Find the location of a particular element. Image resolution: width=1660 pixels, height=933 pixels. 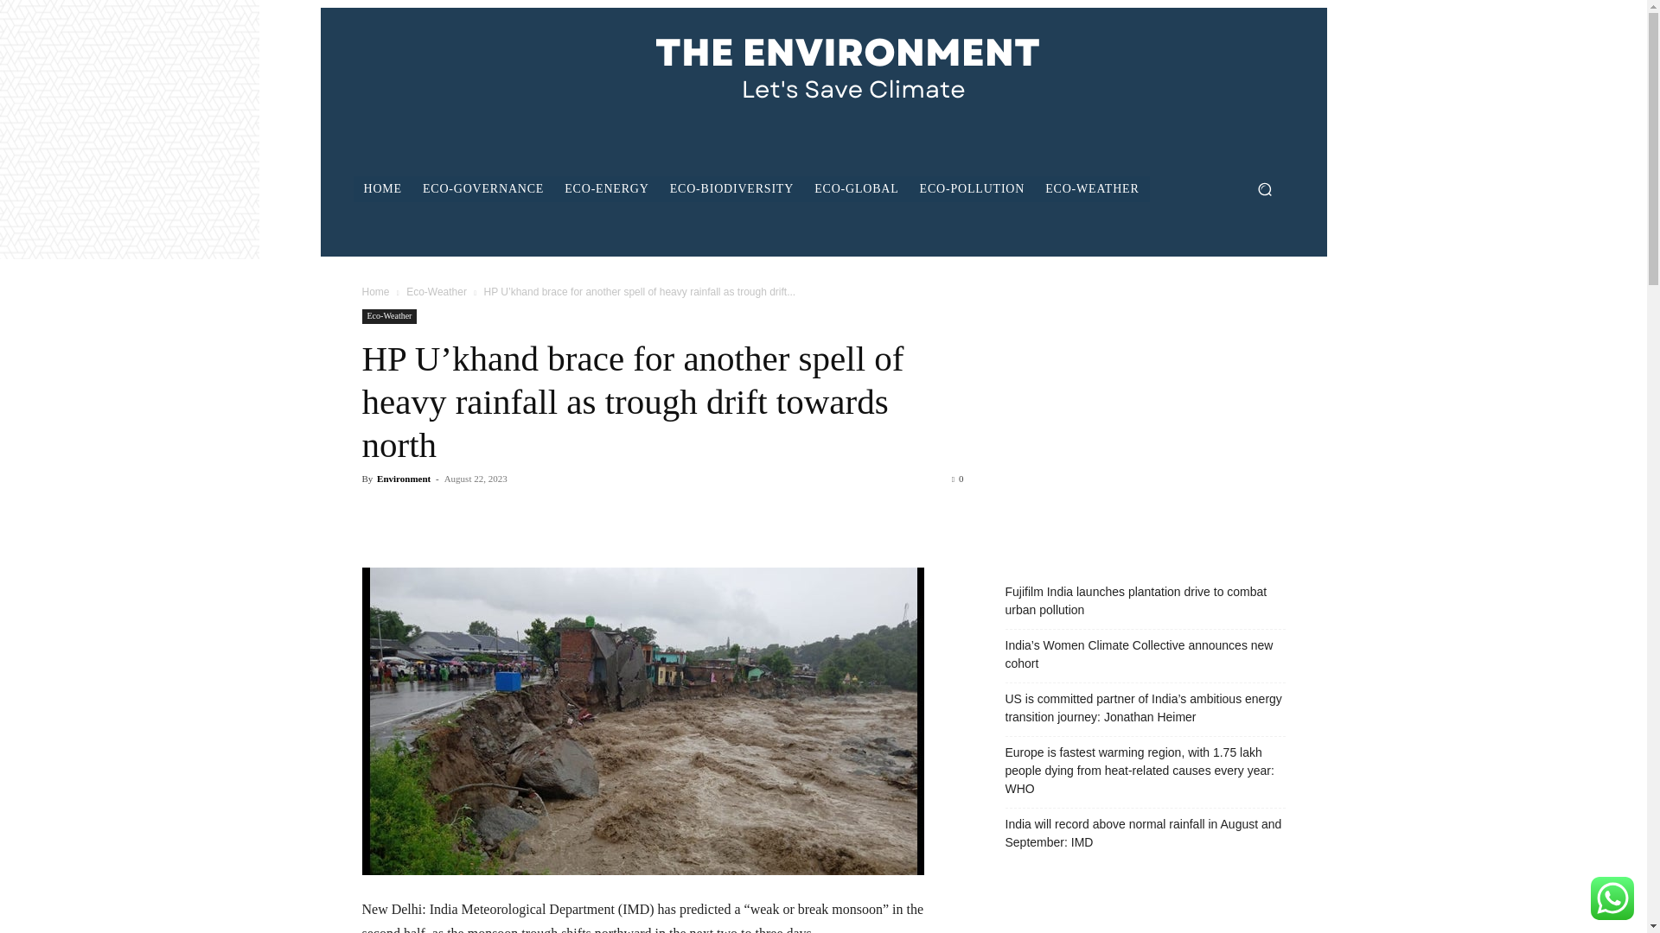

Eco-Weather is located at coordinates (389, 316).